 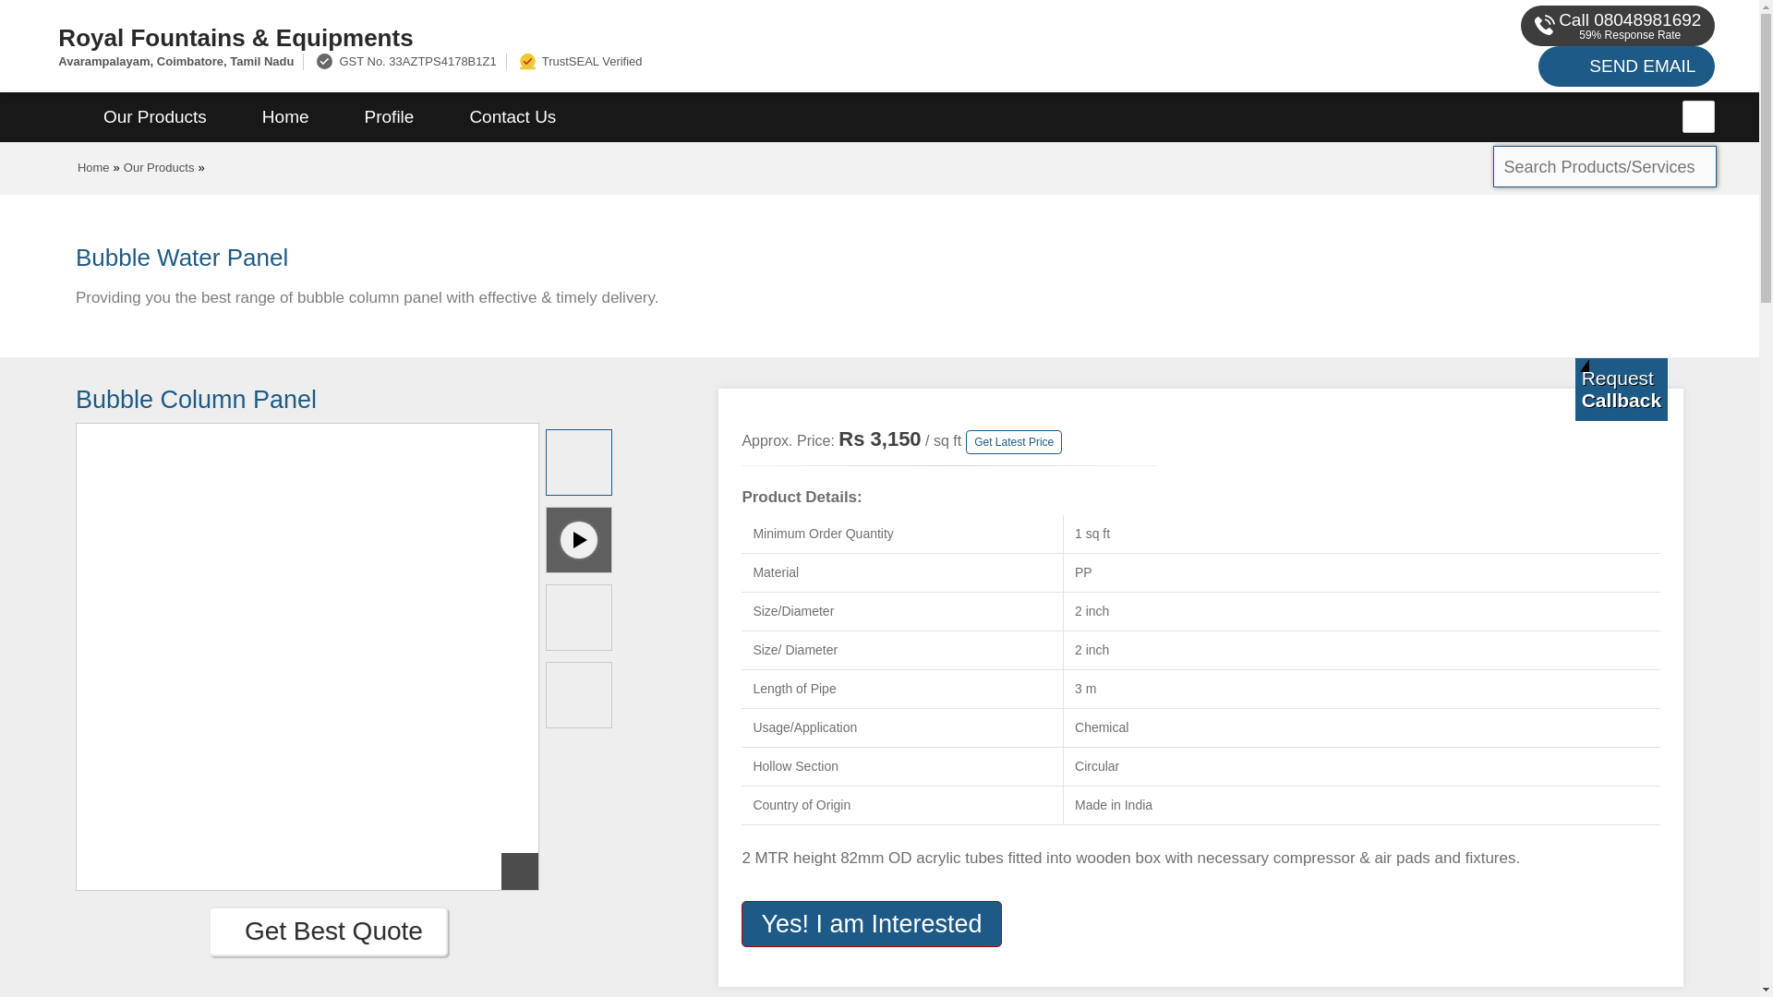 What do you see at coordinates (284, 117) in the screenshot?
I see `Home` at bounding box center [284, 117].